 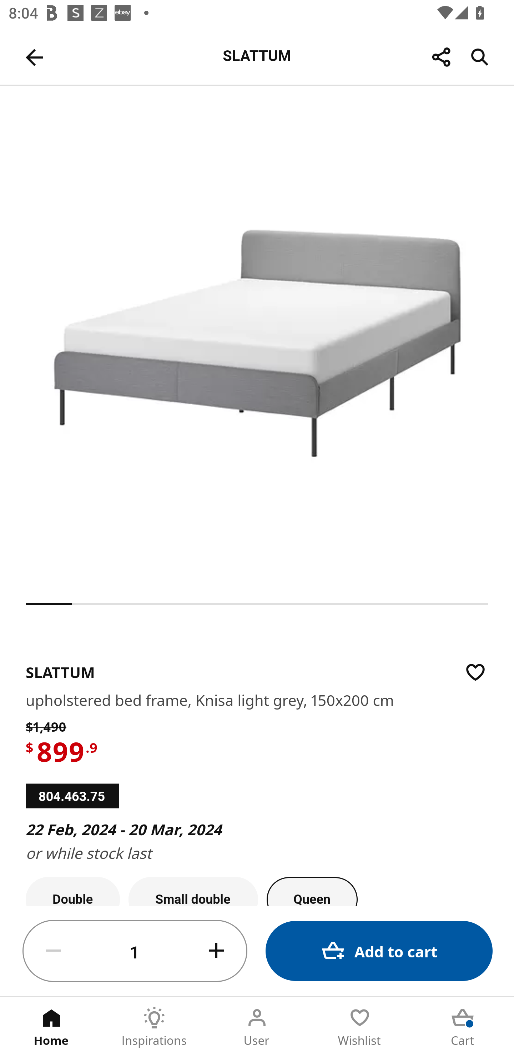 What do you see at coordinates (463, 1027) in the screenshot?
I see `Cart
Tab 5 of 5` at bounding box center [463, 1027].